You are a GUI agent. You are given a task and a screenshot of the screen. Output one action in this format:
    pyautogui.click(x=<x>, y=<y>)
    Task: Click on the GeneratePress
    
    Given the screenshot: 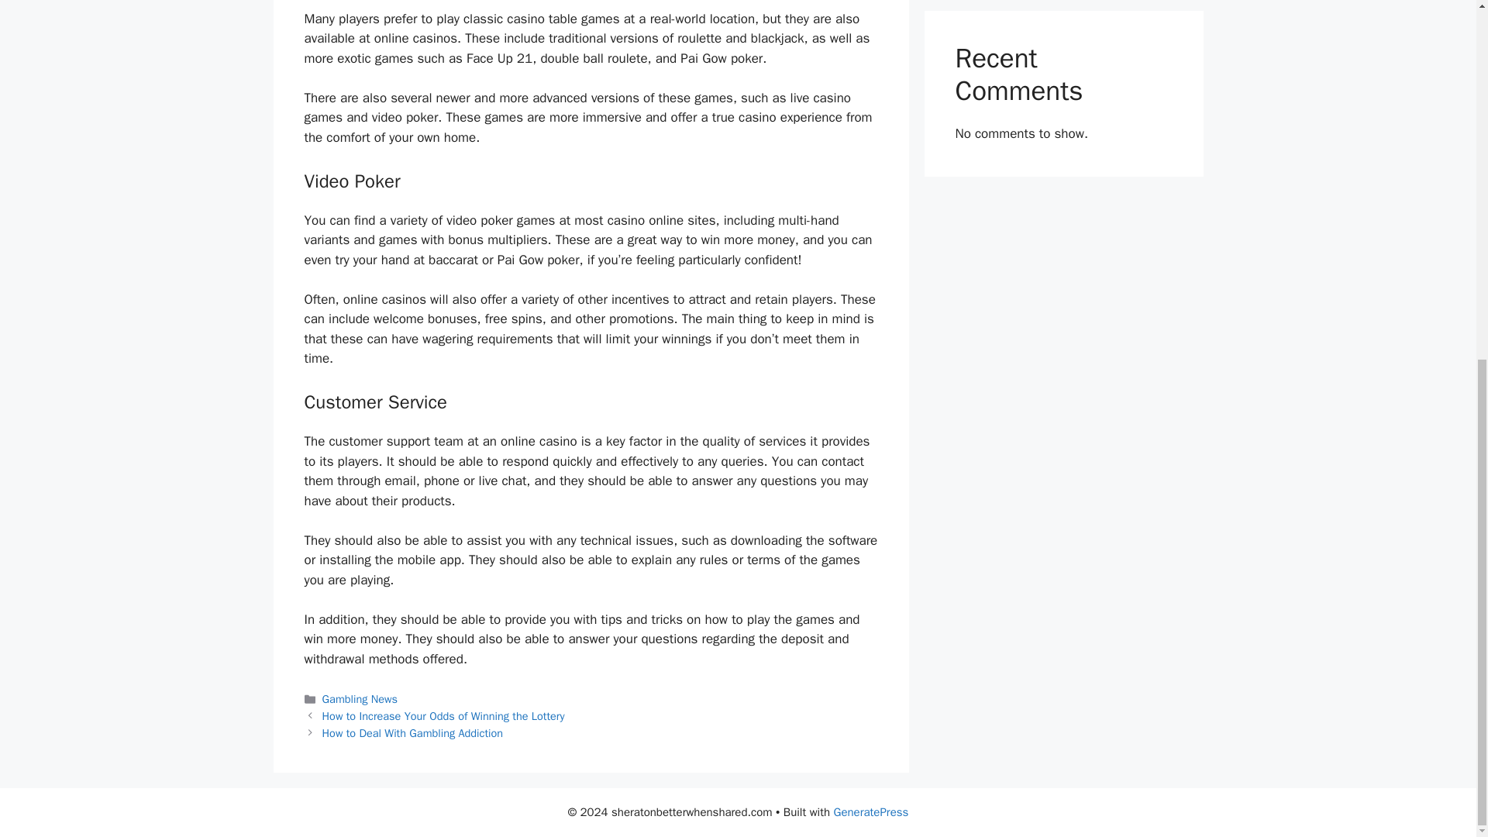 What is the action you would take?
    pyautogui.click(x=871, y=812)
    